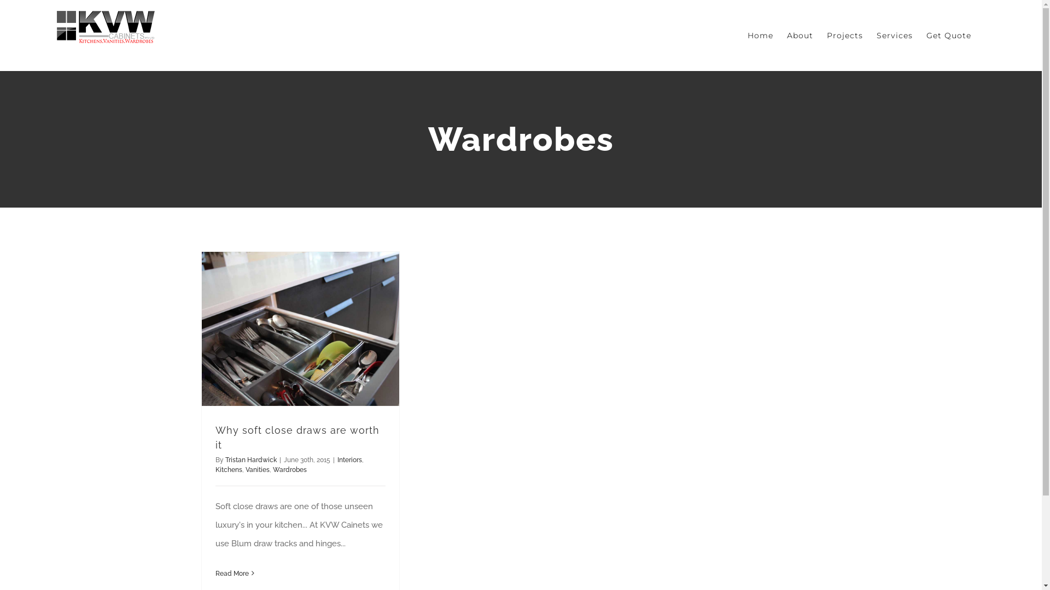  Describe the element at coordinates (297, 438) in the screenshot. I see `Why soft close draws are worth it` at that location.